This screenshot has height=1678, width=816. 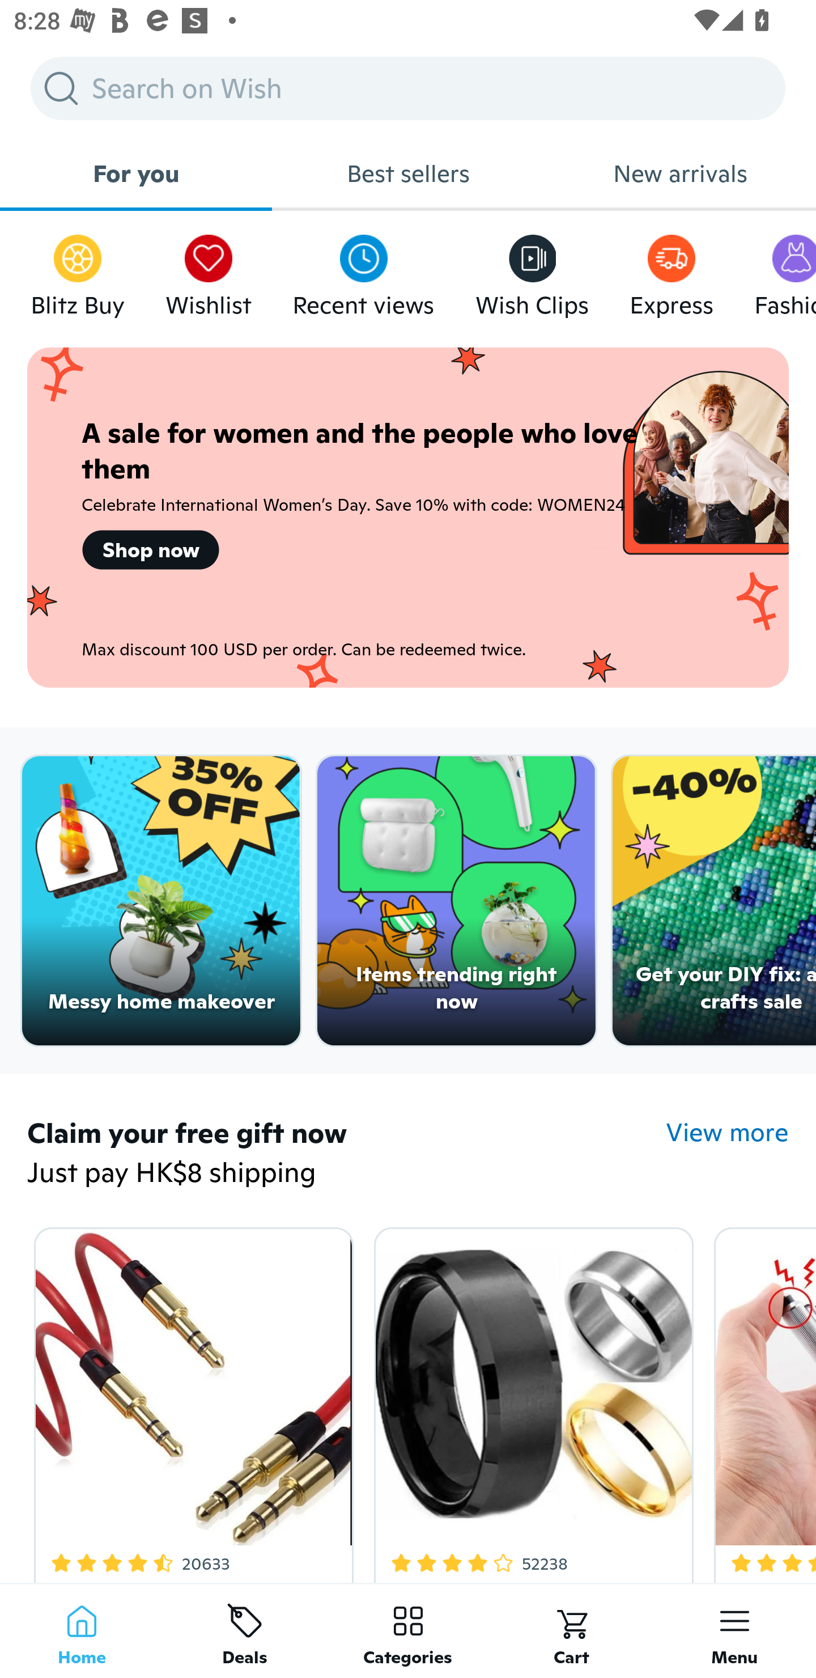 What do you see at coordinates (78, 271) in the screenshot?
I see `Blitz Buy` at bounding box center [78, 271].